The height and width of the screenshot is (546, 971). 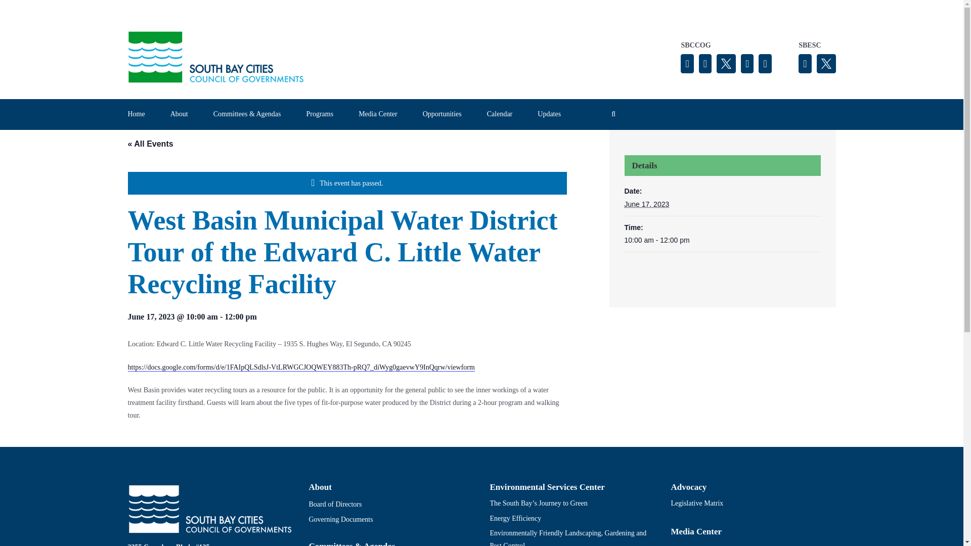 I want to click on 2023-06-17, so click(x=722, y=241).